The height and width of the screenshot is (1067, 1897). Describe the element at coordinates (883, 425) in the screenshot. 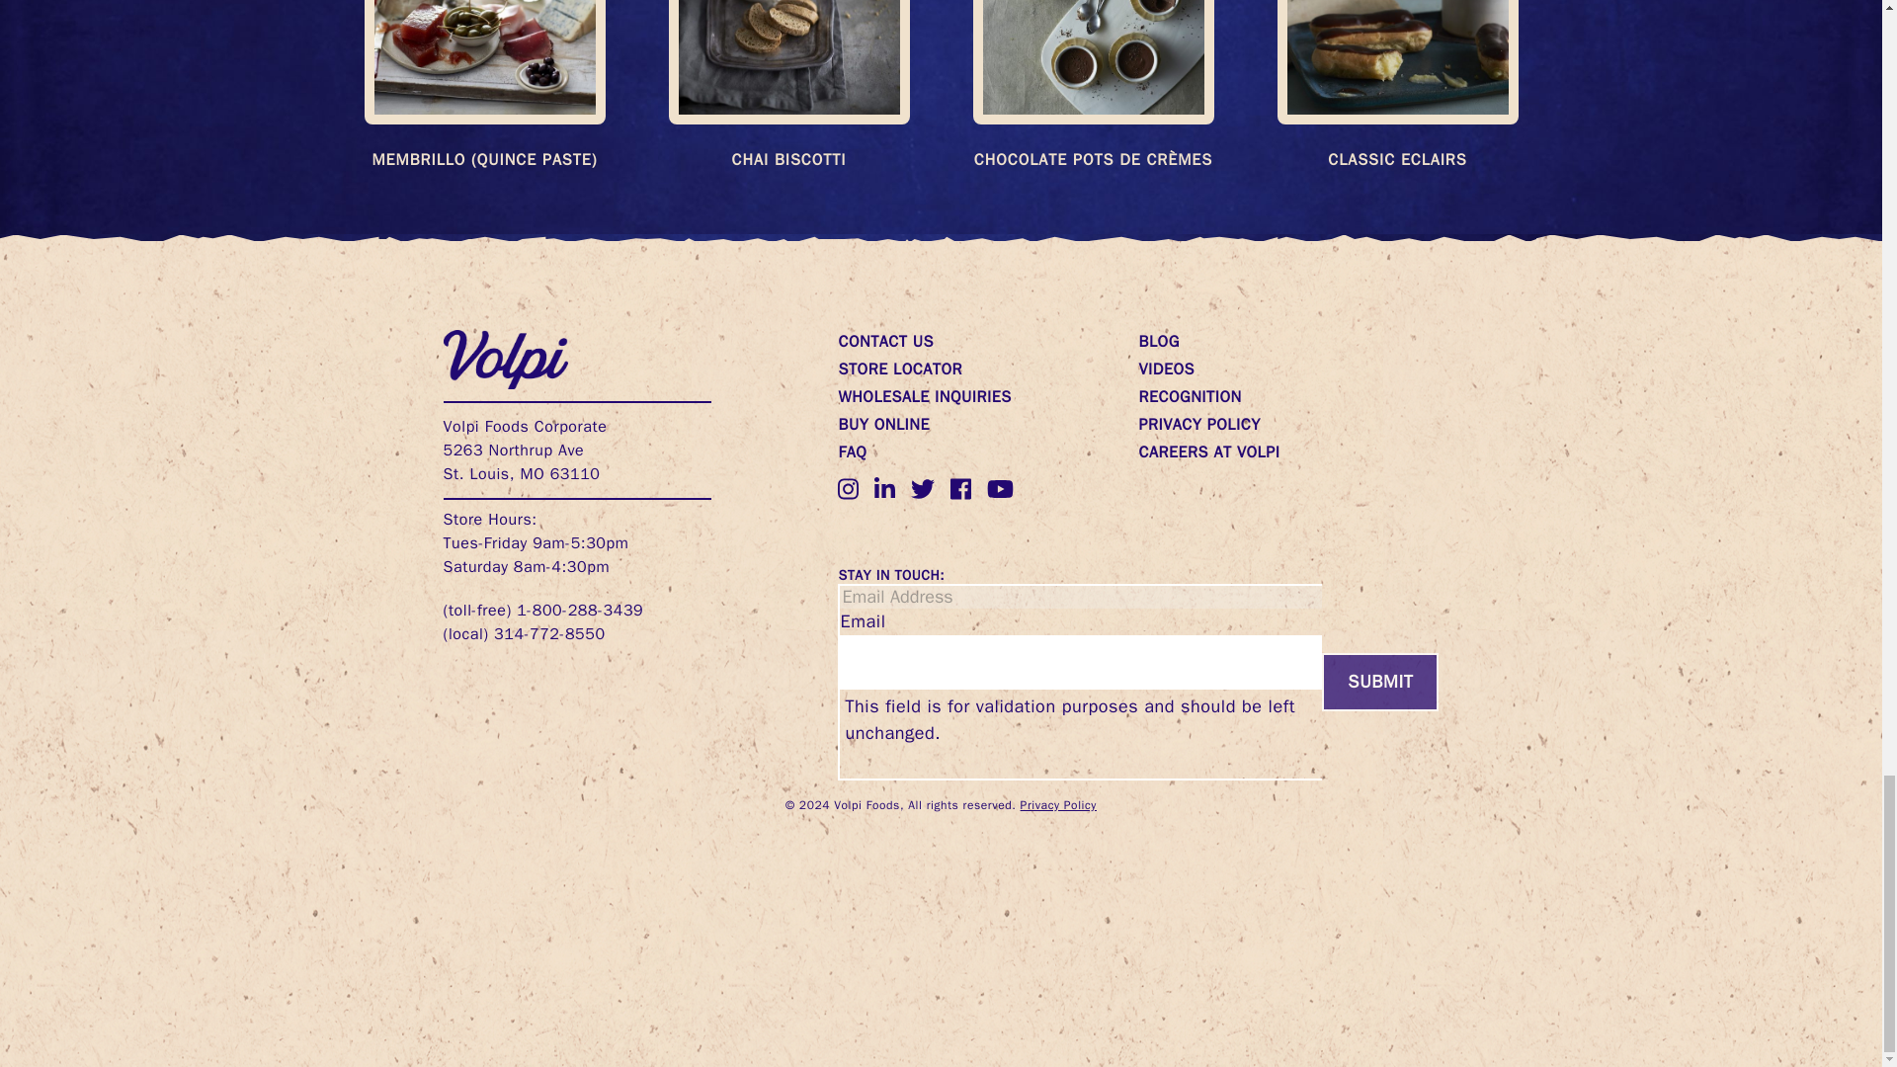

I see `Buy Online` at that location.